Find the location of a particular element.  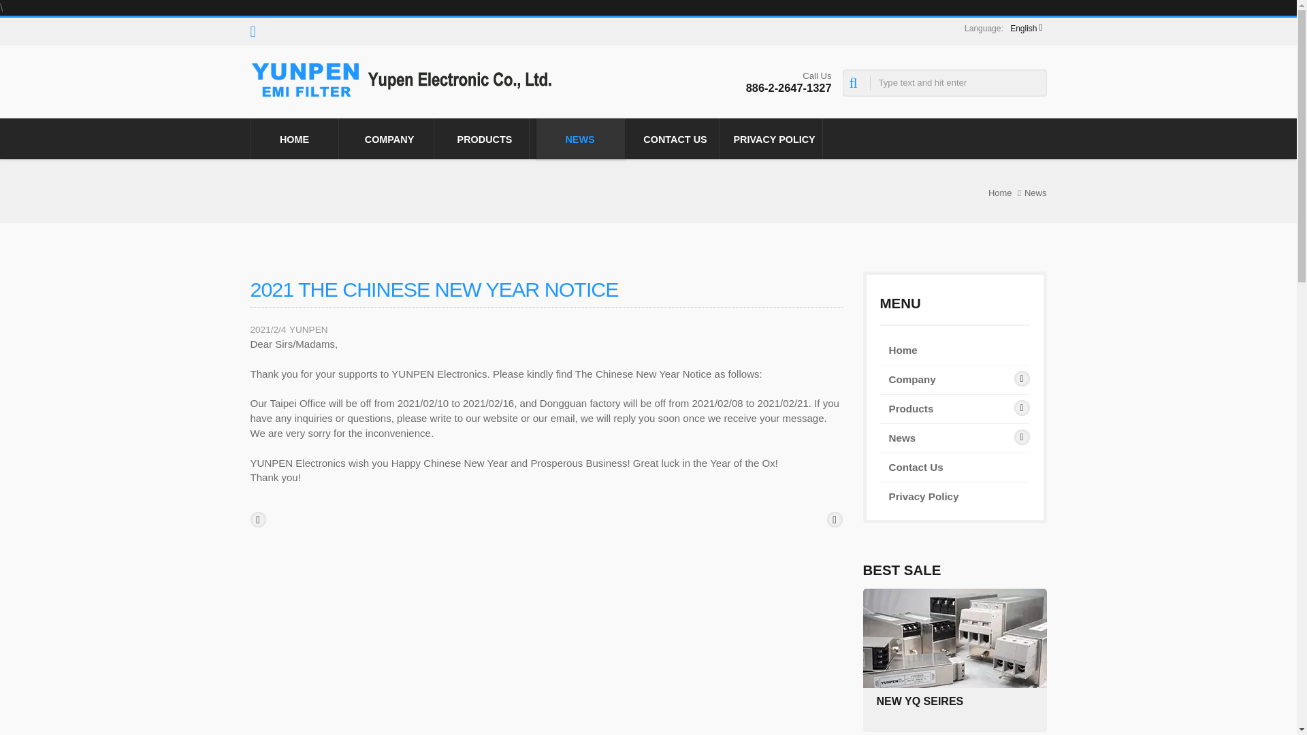

Products is located at coordinates (911, 408).